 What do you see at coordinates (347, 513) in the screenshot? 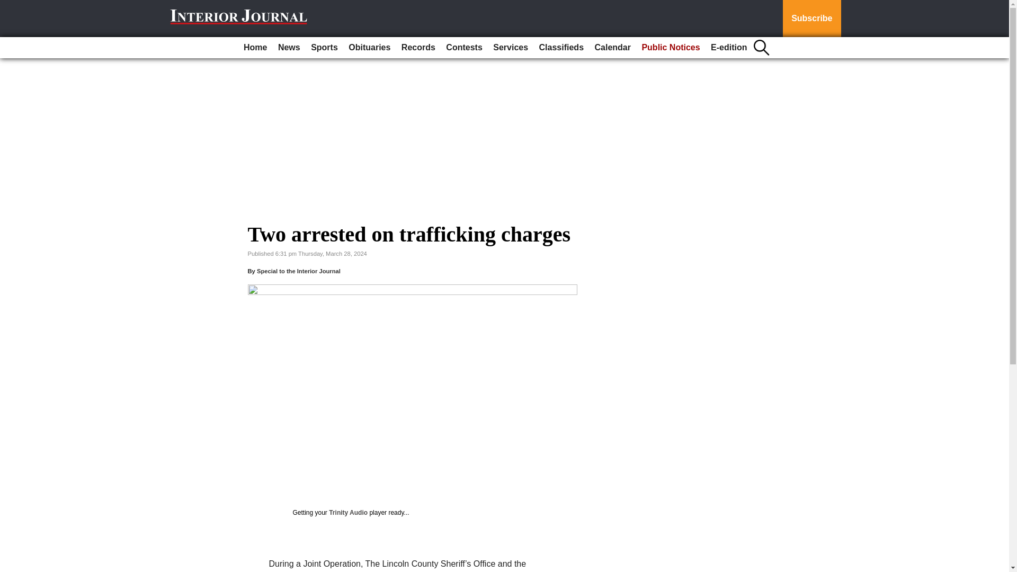
I see `Trinity Audio` at bounding box center [347, 513].